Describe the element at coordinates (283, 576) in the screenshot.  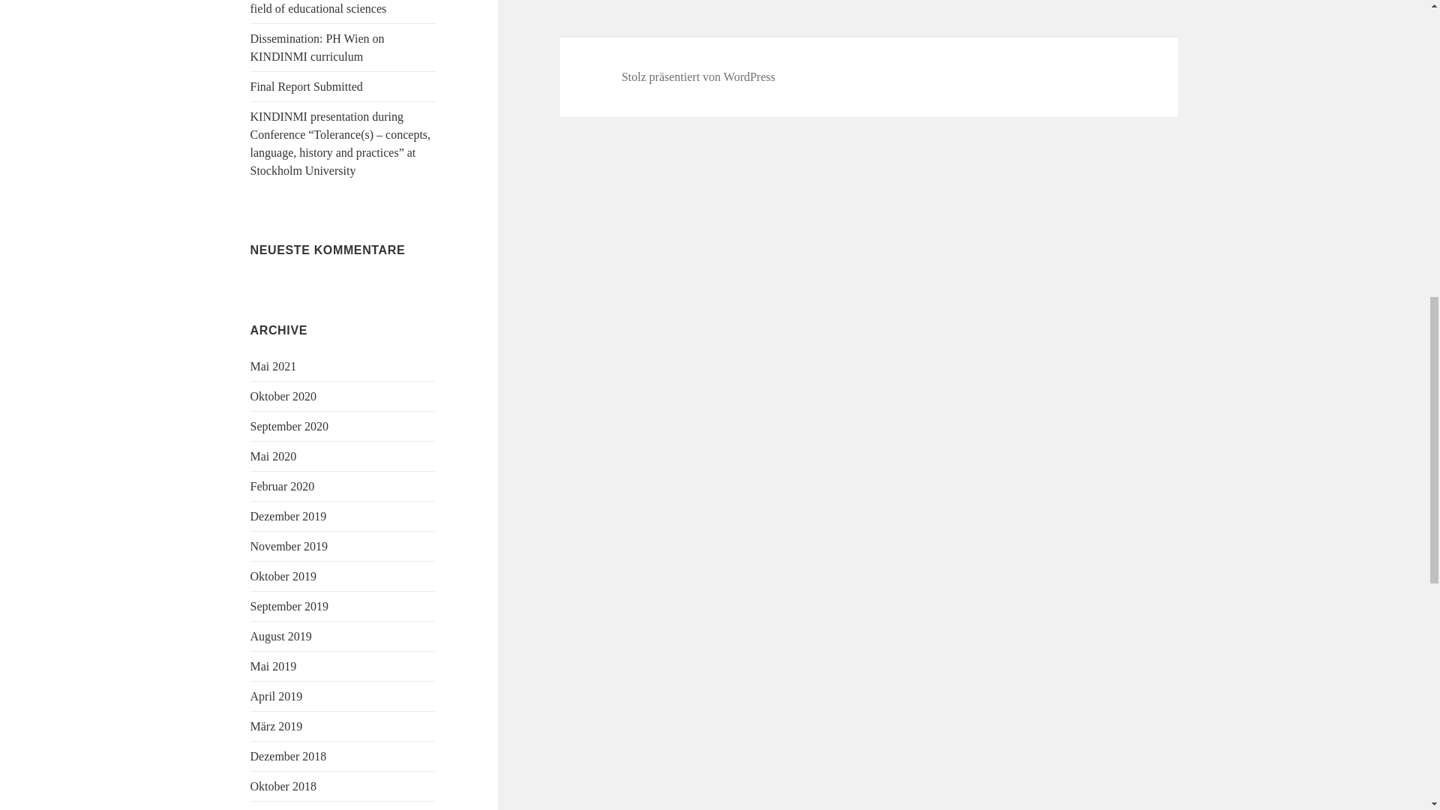
I see `Oktober 2019` at that location.